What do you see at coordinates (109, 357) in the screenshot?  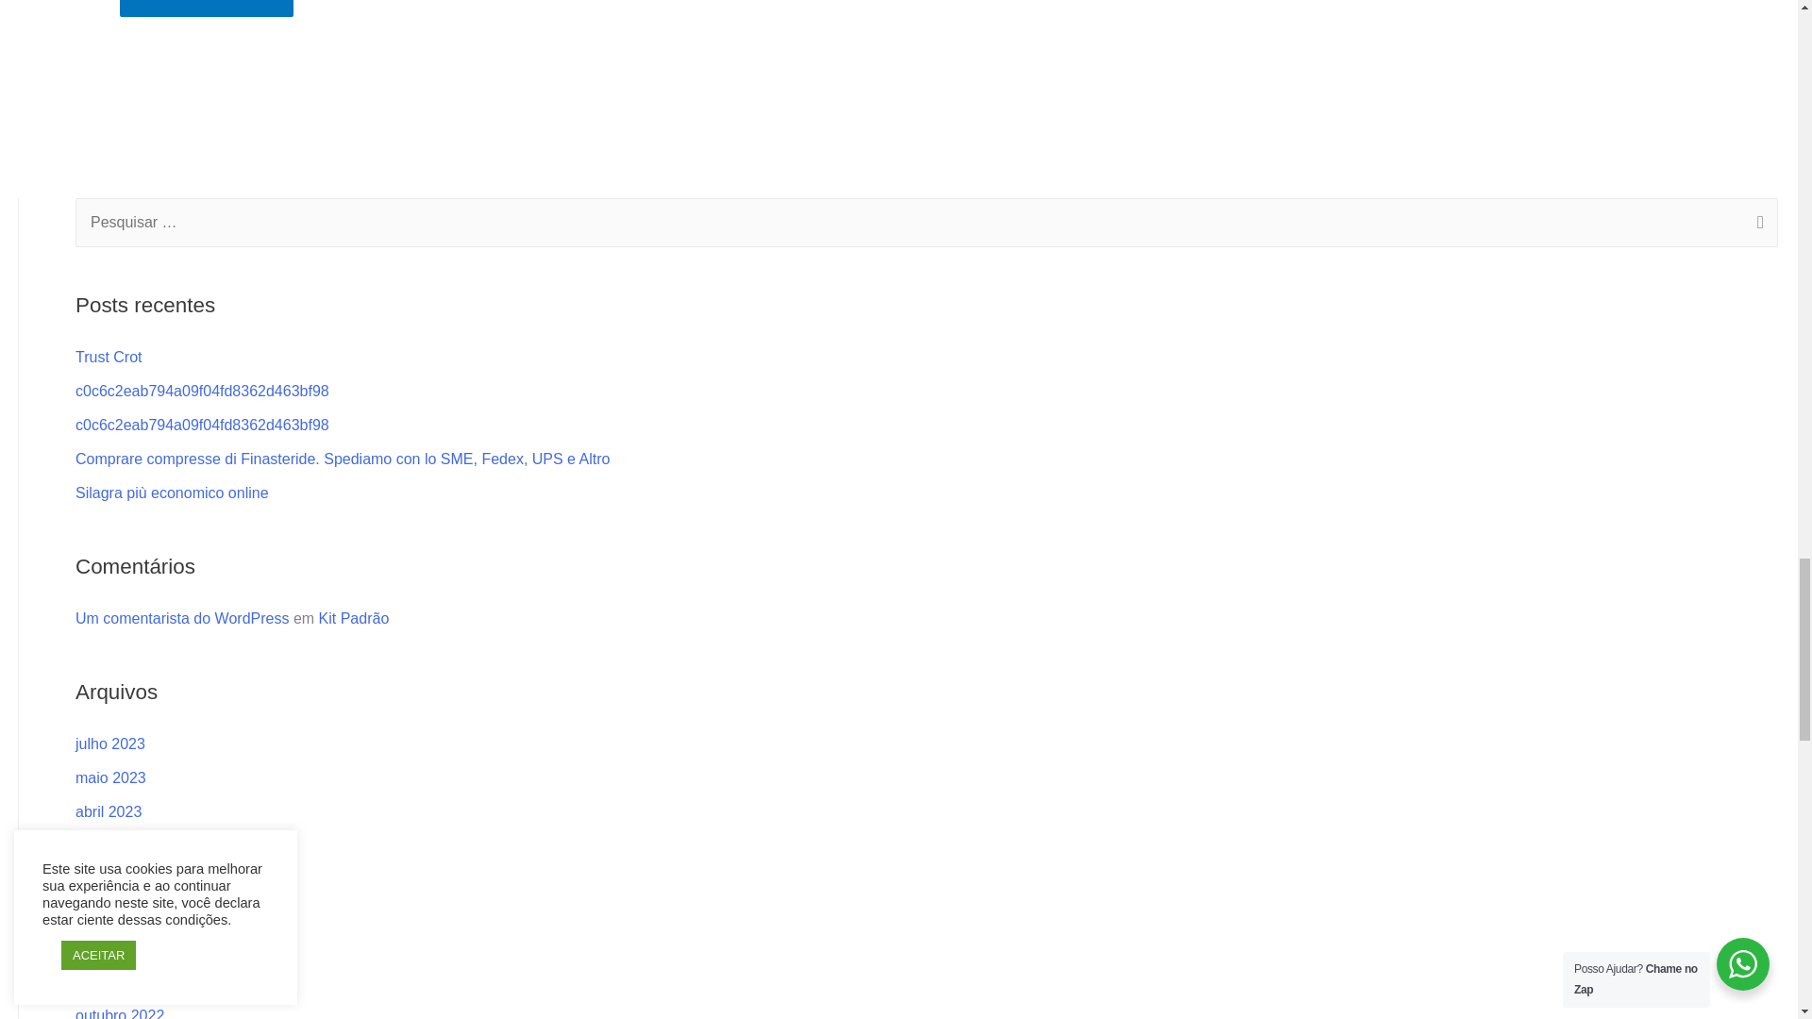 I see `Trust Crot` at bounding box center [109, 357].